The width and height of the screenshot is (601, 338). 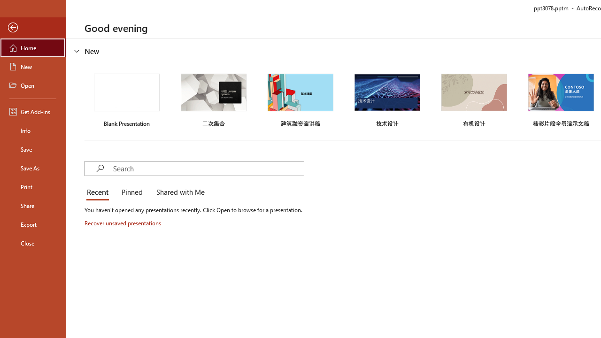 What do you see at coordinates (127, 99) in the screenshot?
I see `Blank Presentation` at bounding box center [127, 99].